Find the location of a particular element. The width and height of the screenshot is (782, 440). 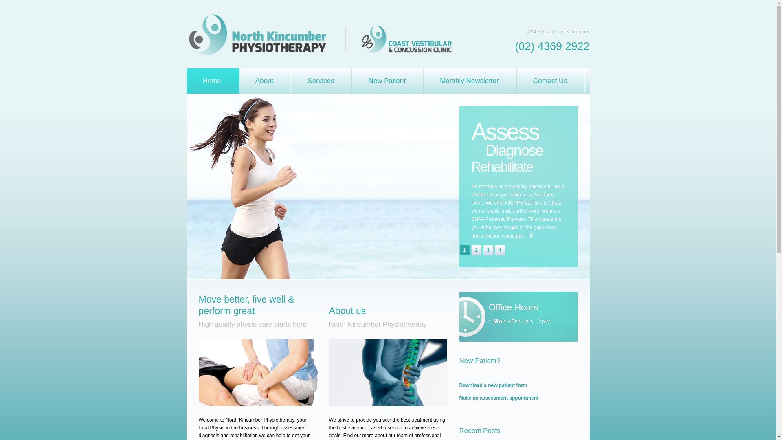

Contact Us is located at coordinates (551, 81).